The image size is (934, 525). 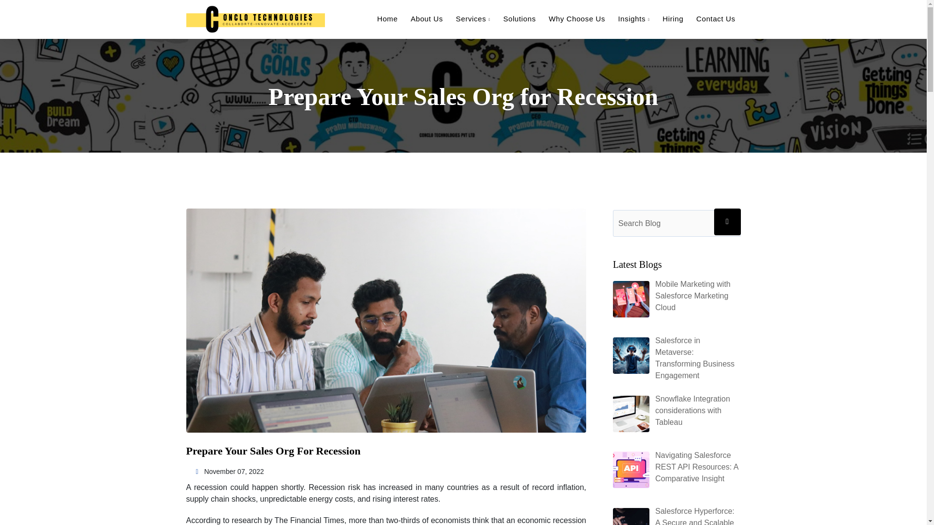 What do you see at coordinates (387, 18) in the screenshot?
I see `Home` at bounding box center [387, 18].